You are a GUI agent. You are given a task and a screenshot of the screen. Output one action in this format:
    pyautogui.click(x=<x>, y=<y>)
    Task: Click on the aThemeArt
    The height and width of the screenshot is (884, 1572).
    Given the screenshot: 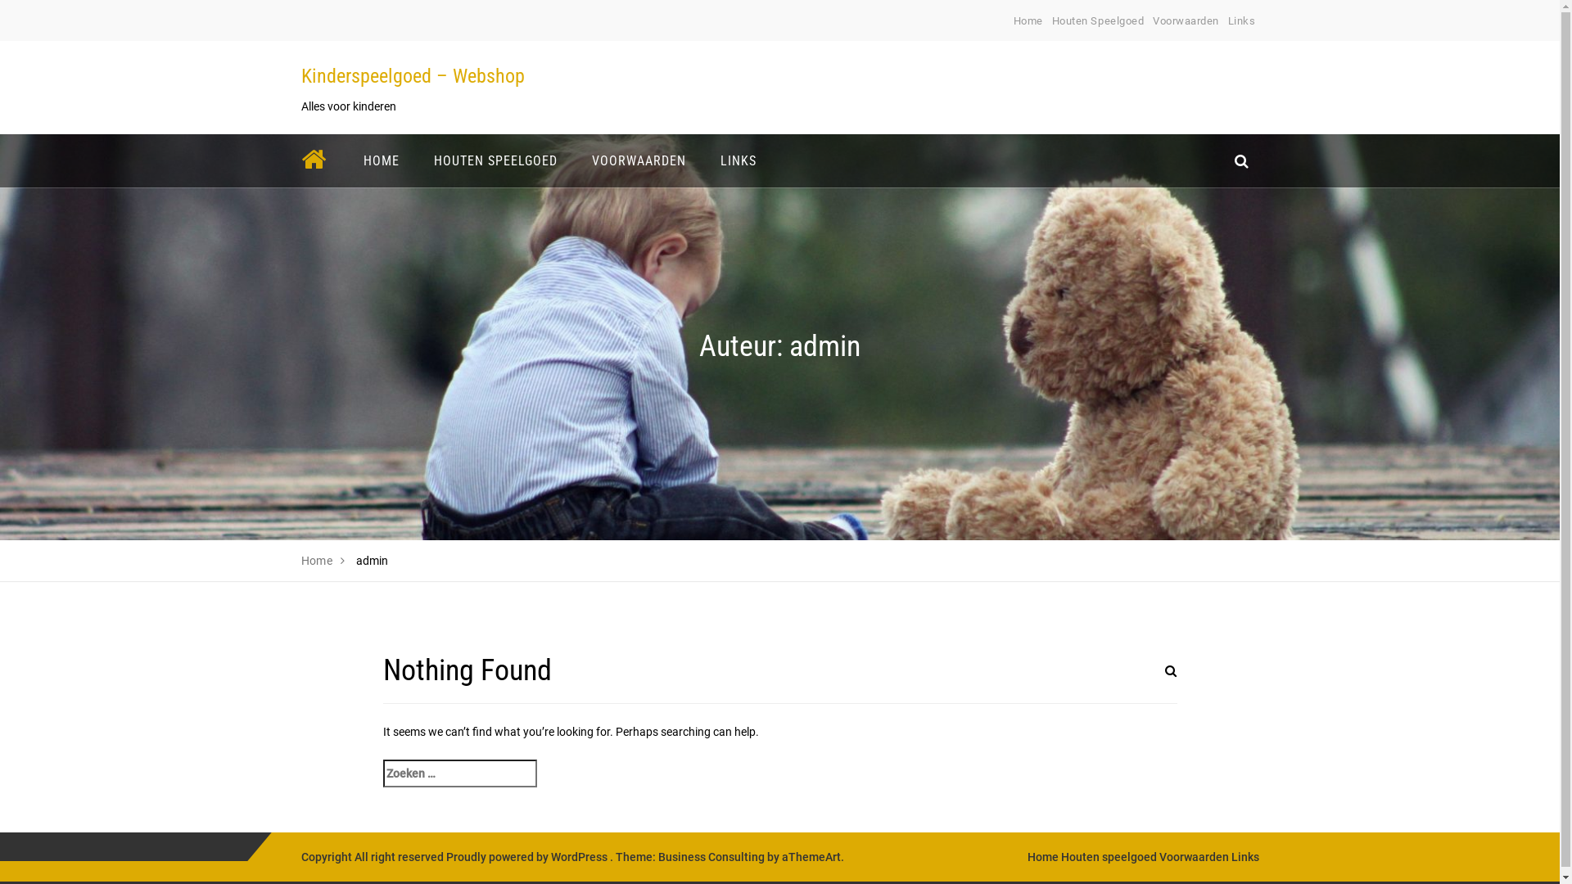 What is the action you would take?
    pyautogui.click(x=811, y=857)
    